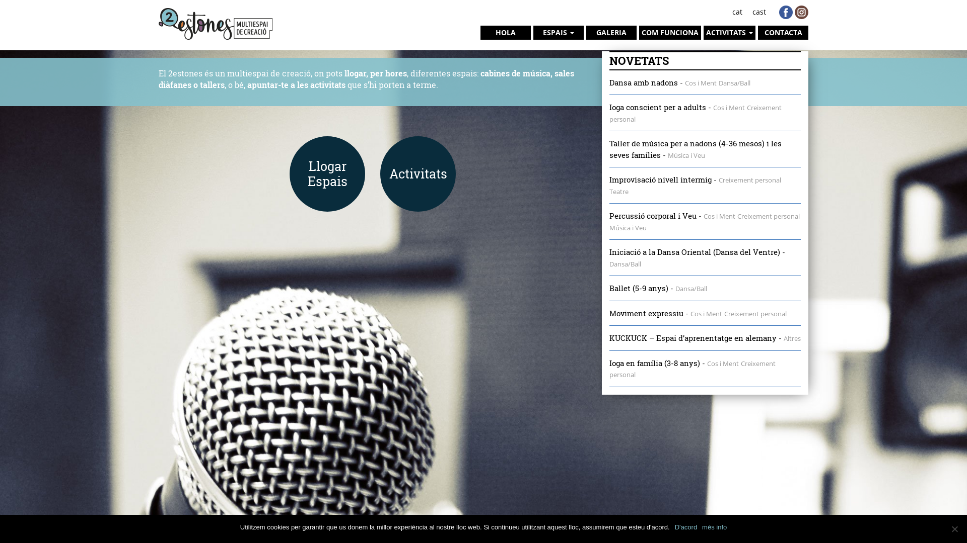 Image resolution: width=967 pixels, height=543 pixels. Describe the element at coordinates (783, 33) in the screenshot. I see `CONTACTA` at that location.